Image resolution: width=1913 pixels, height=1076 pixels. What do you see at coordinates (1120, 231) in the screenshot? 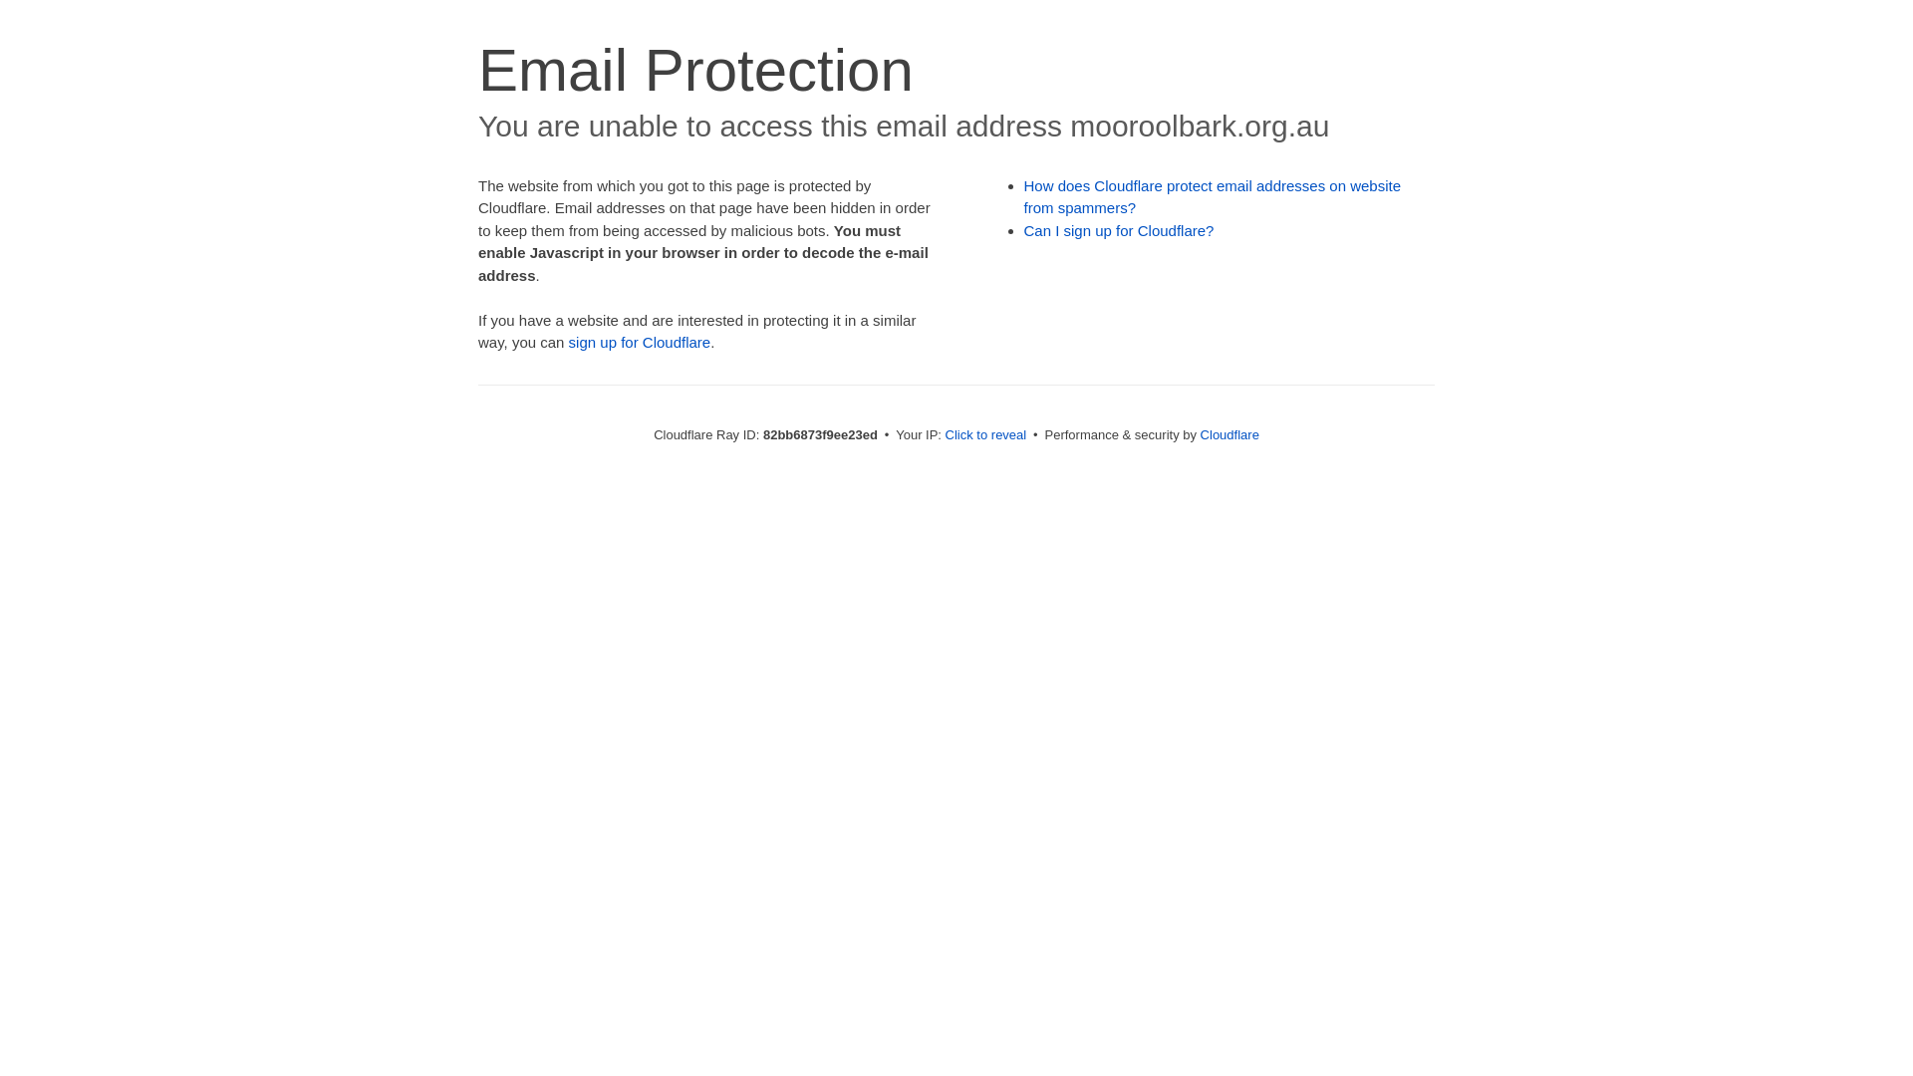
I see `Can I sign up for Cloudflare?` at bounding box center [1120, 231].